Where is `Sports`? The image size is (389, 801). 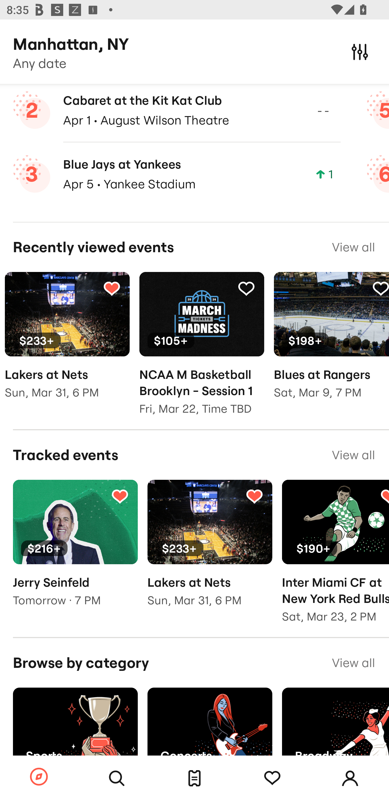
Sports is located at coordinates (75, 730).